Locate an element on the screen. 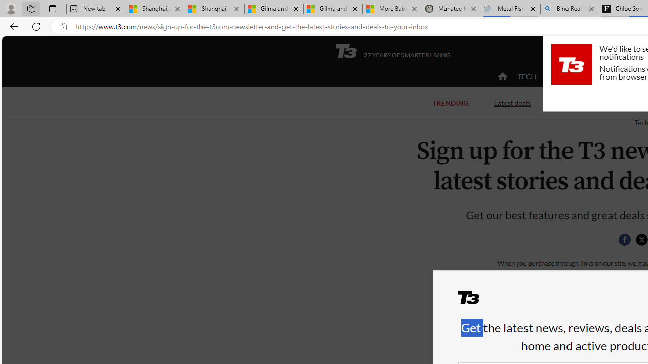 The width and height of the screenshot is (648, 364). Class: icon-svg is located at coordinates (641, 240).